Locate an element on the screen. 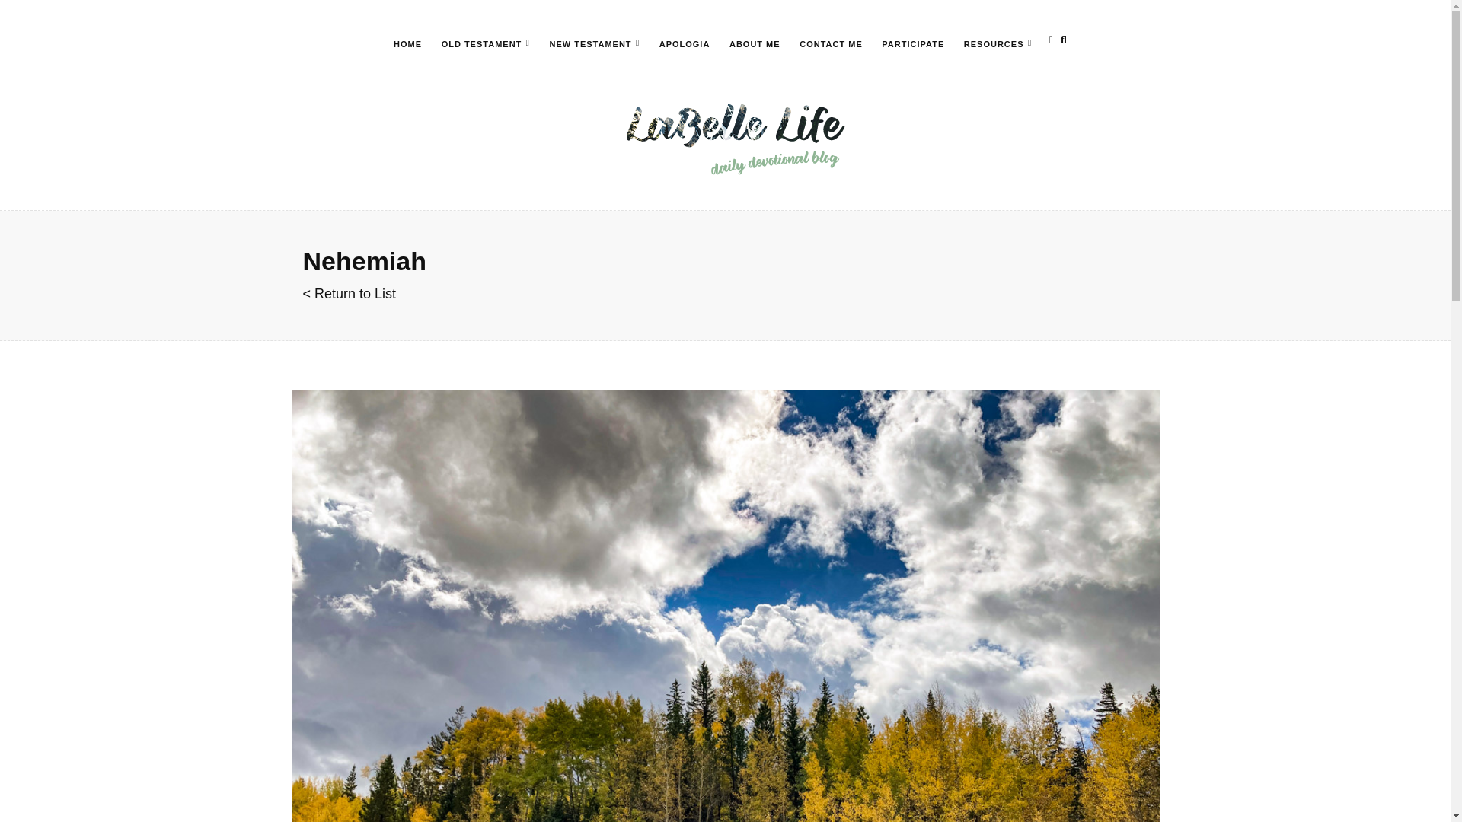 The image size is (1462, 822). NEW TESTAMENT is located at coordinates (594, 43).